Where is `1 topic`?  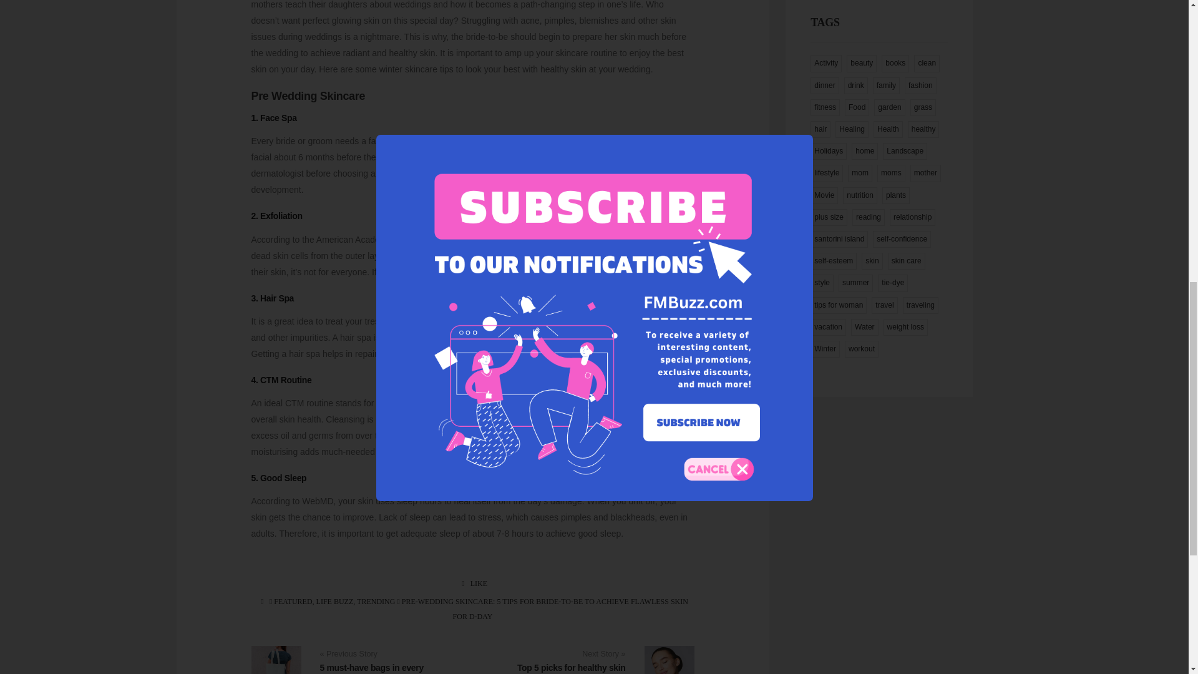
1 topic is located at coordinates (825, 86).